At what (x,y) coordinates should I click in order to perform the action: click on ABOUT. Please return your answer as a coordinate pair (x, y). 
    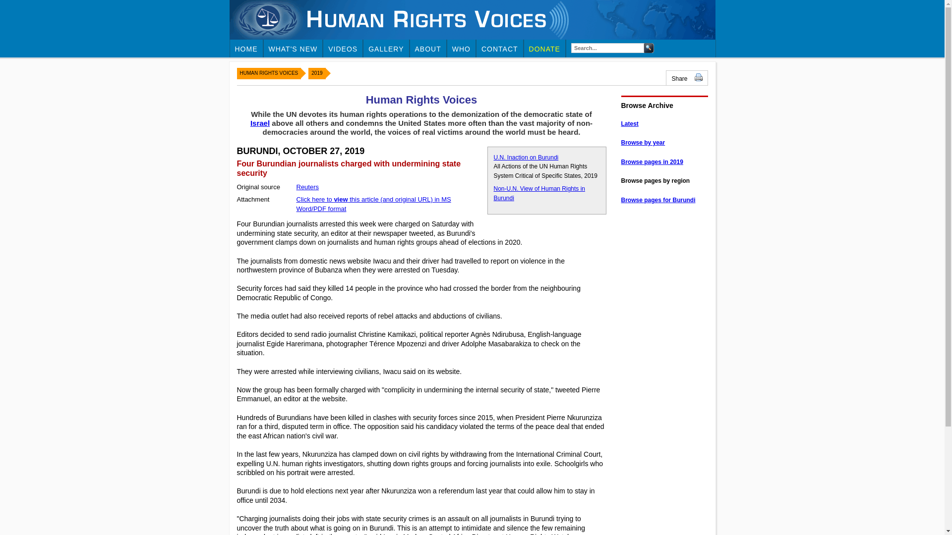
    Looking at the image, I should click on (427, 49).